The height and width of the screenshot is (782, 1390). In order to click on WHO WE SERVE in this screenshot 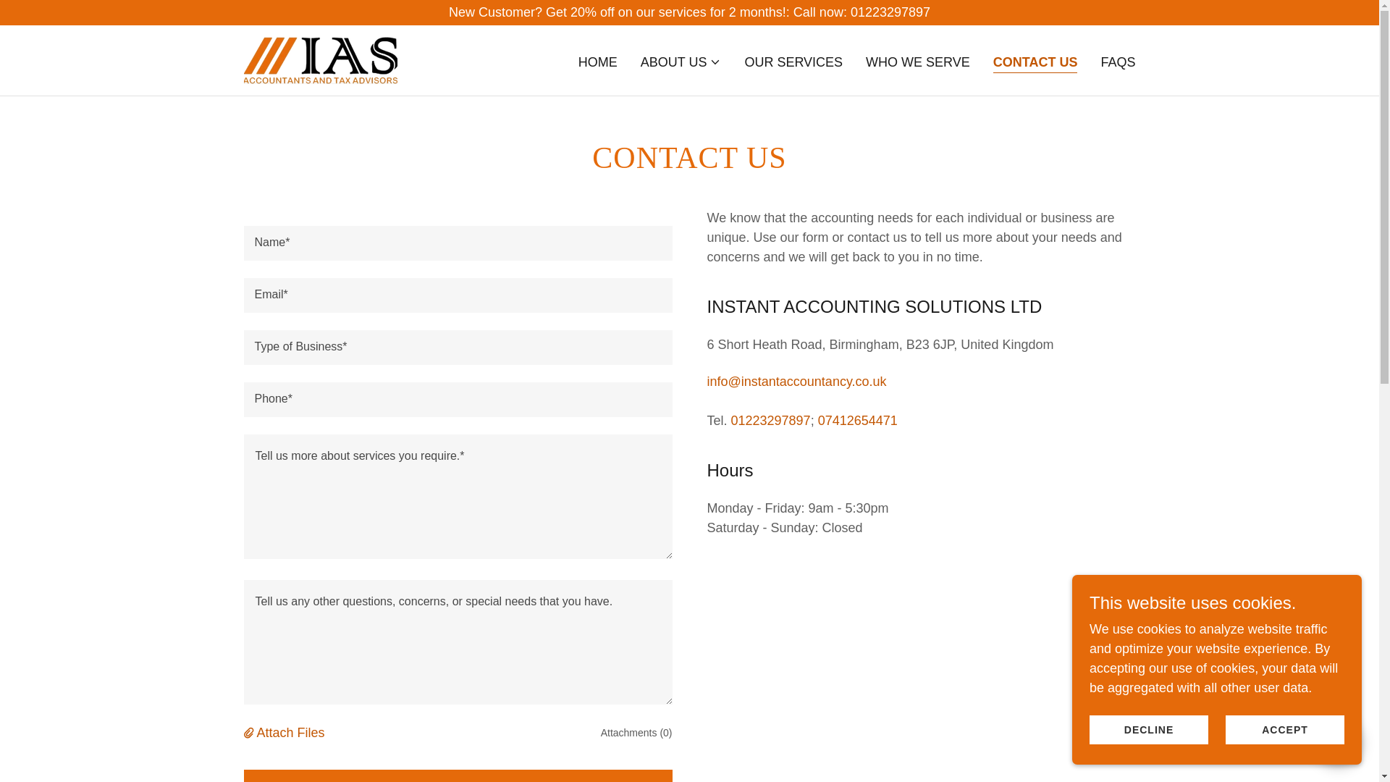, I will do `click(918, 62)`.